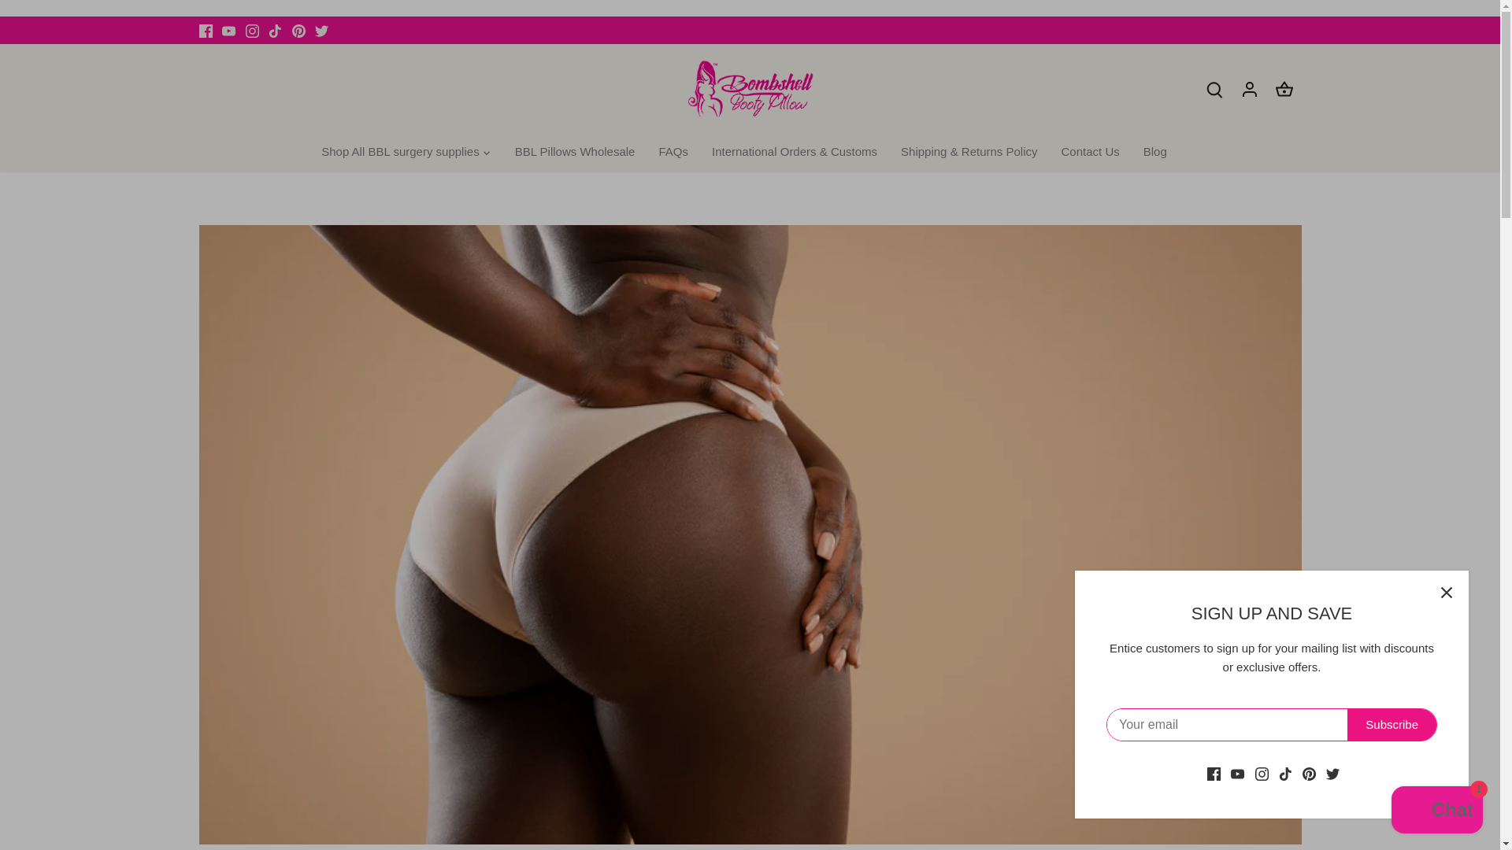 This screenshot has height=850, width=1512. I want to click on Shop All BBL surgery supplies, so click(405, 153).